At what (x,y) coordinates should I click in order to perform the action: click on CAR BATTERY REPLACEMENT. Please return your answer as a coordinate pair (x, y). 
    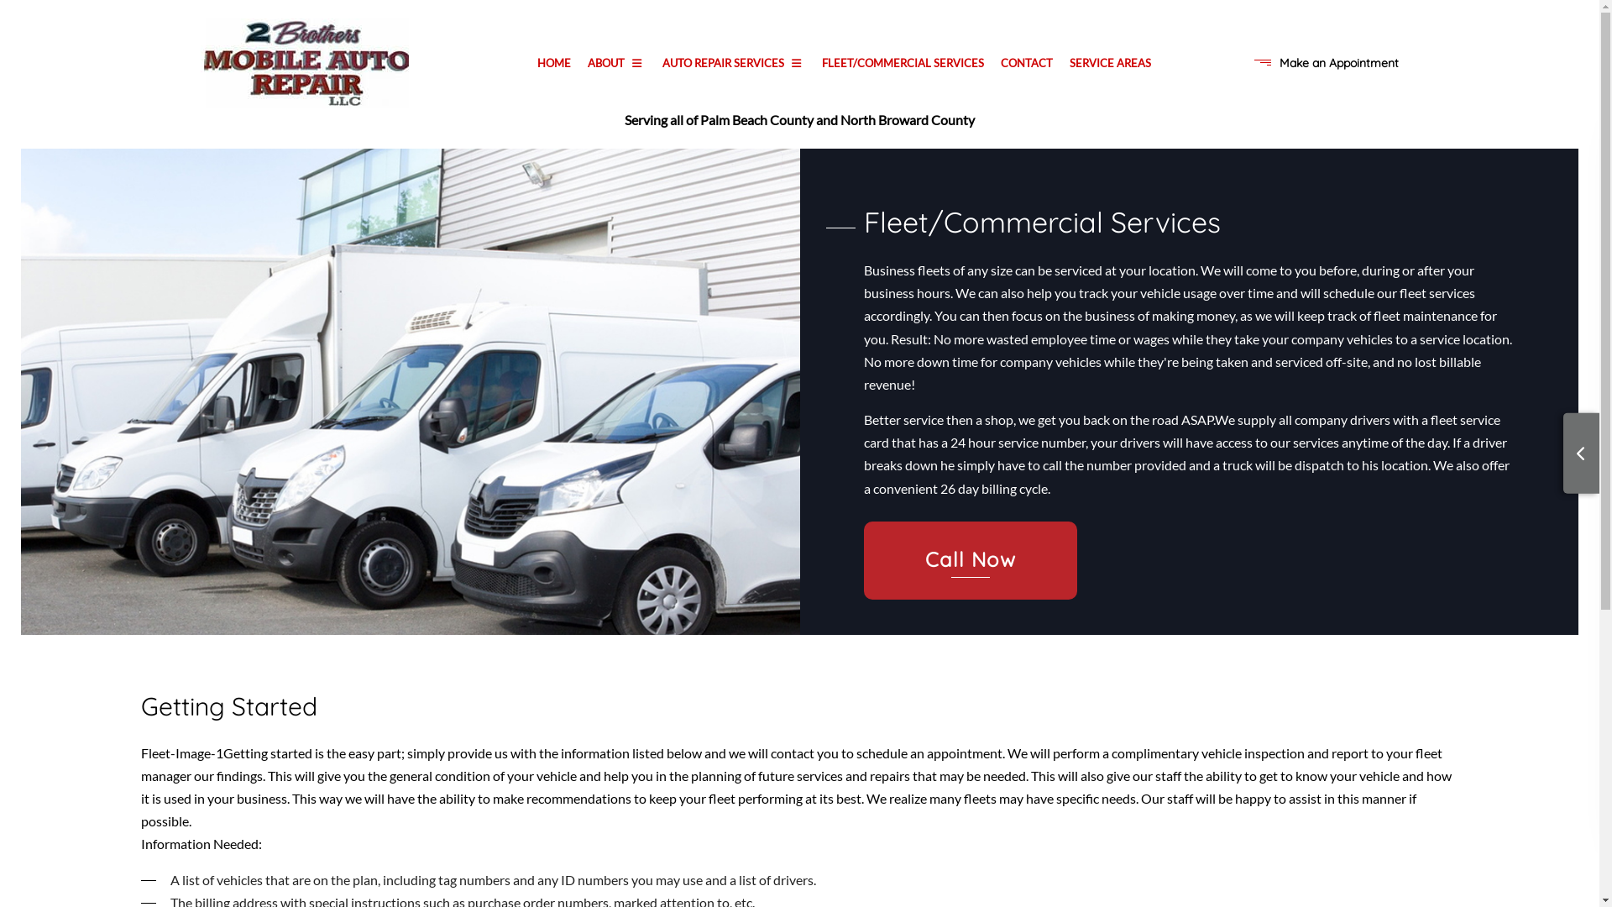
    Looking at the image, I should click on (830, 248).